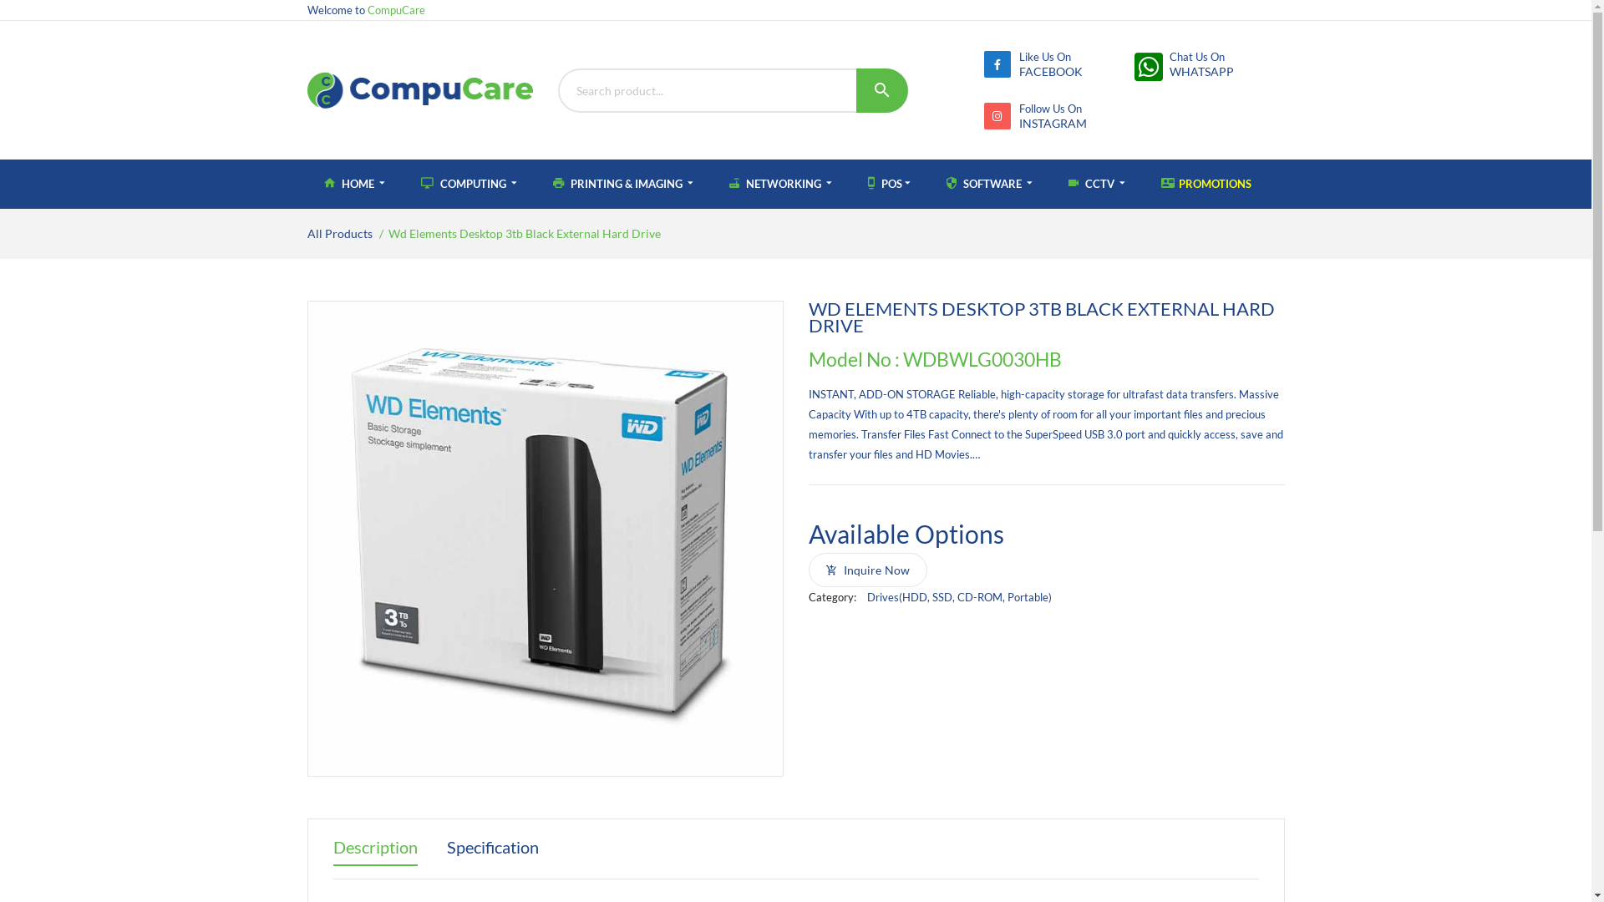 Image resolution: width=1604 pixels, height=902 pixels. What do you see at coordinates (868, 570) in the screenshot?
I see `Inquire Now` at bounding box center [868, 570].